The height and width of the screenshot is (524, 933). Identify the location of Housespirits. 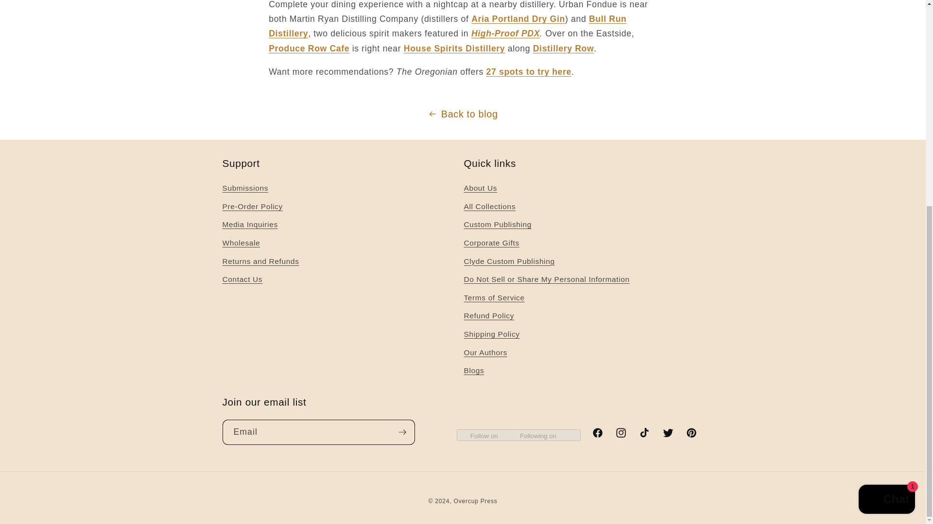
(454, 49).